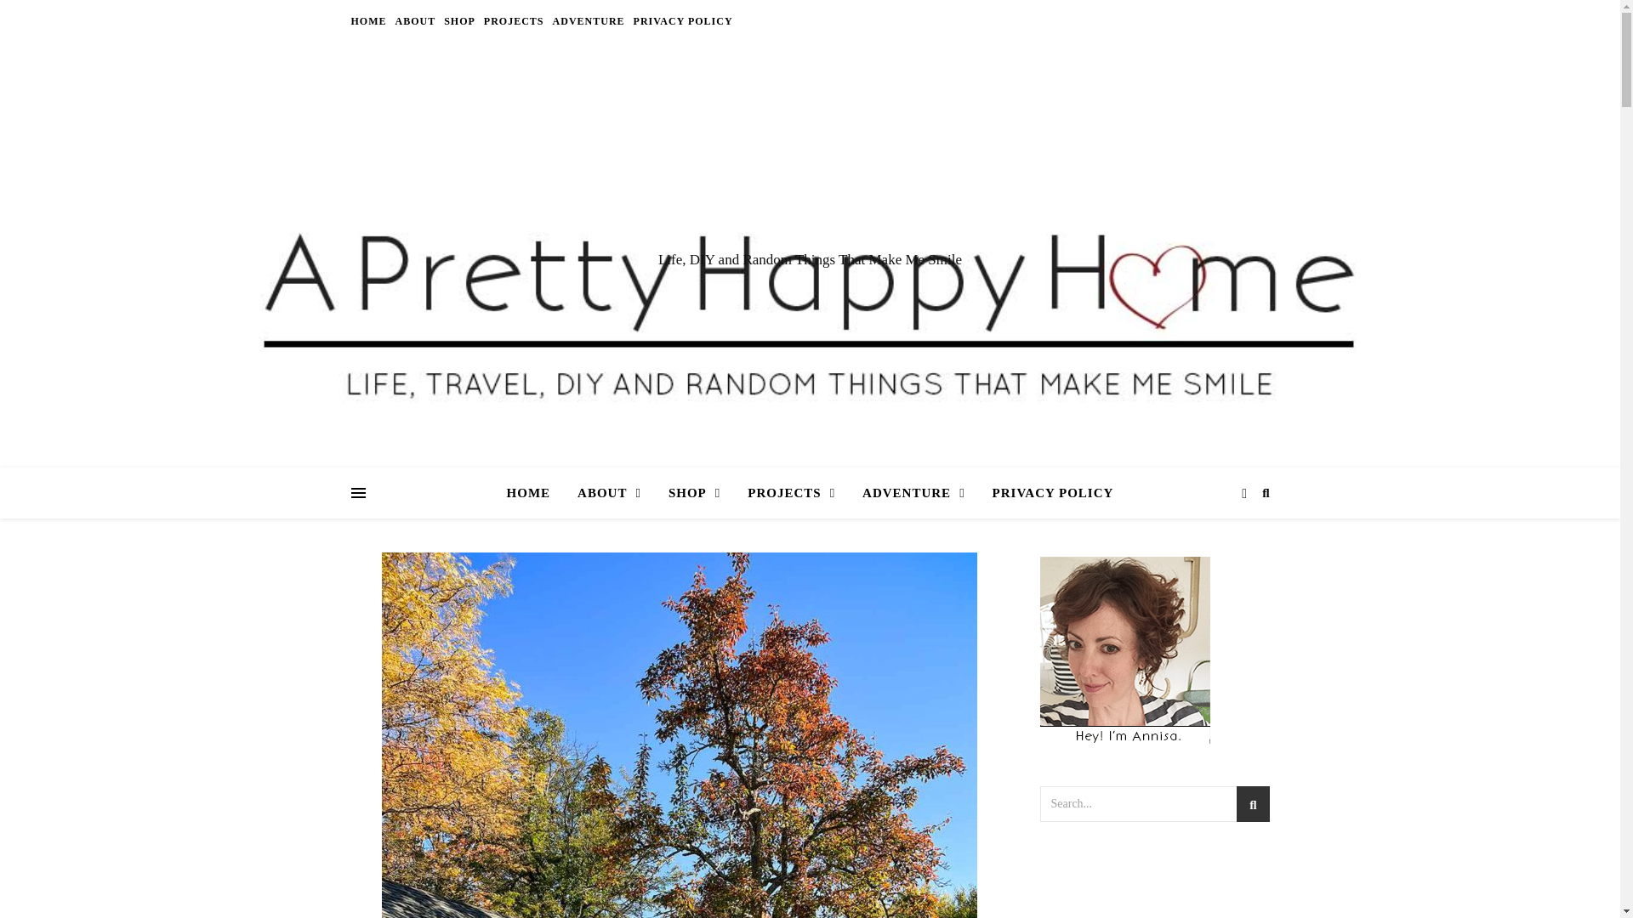 This screenshot has width=1633, height=918. Describe the element at coordinates (536, 493) in the screenshot. I see `HOME` at that location.